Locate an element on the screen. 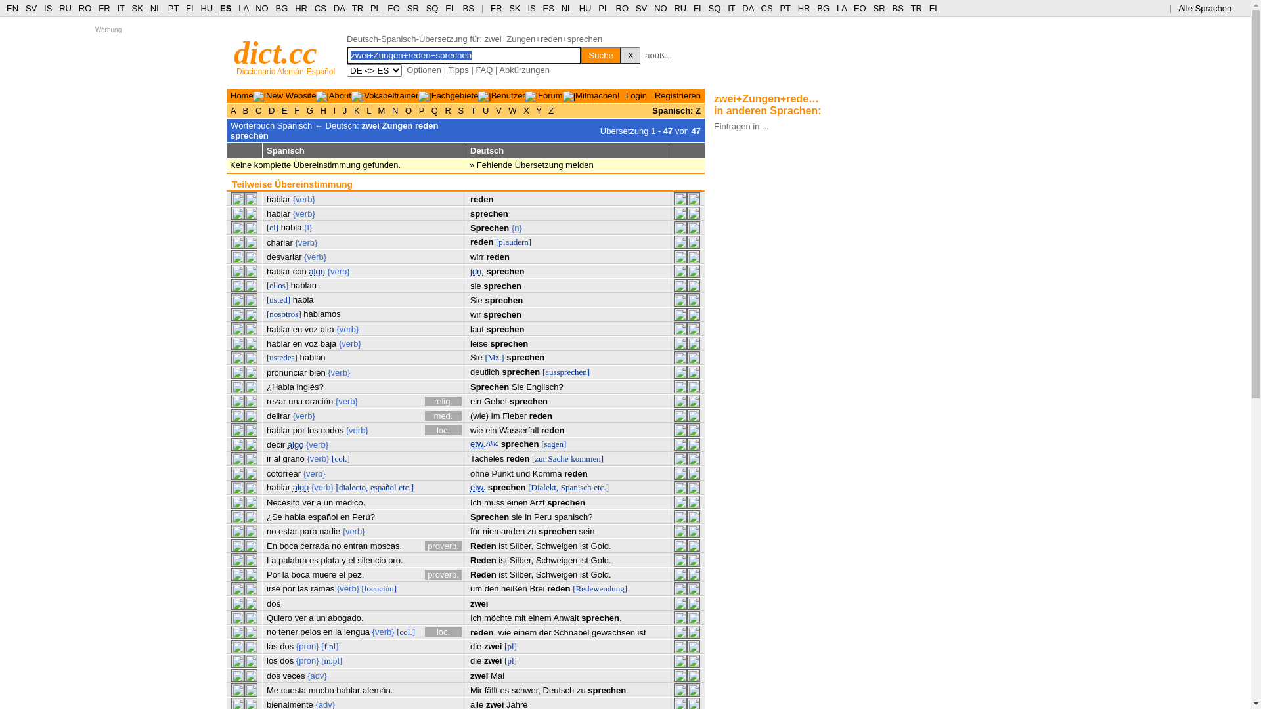  hablan is located at coordinates (313, 357).